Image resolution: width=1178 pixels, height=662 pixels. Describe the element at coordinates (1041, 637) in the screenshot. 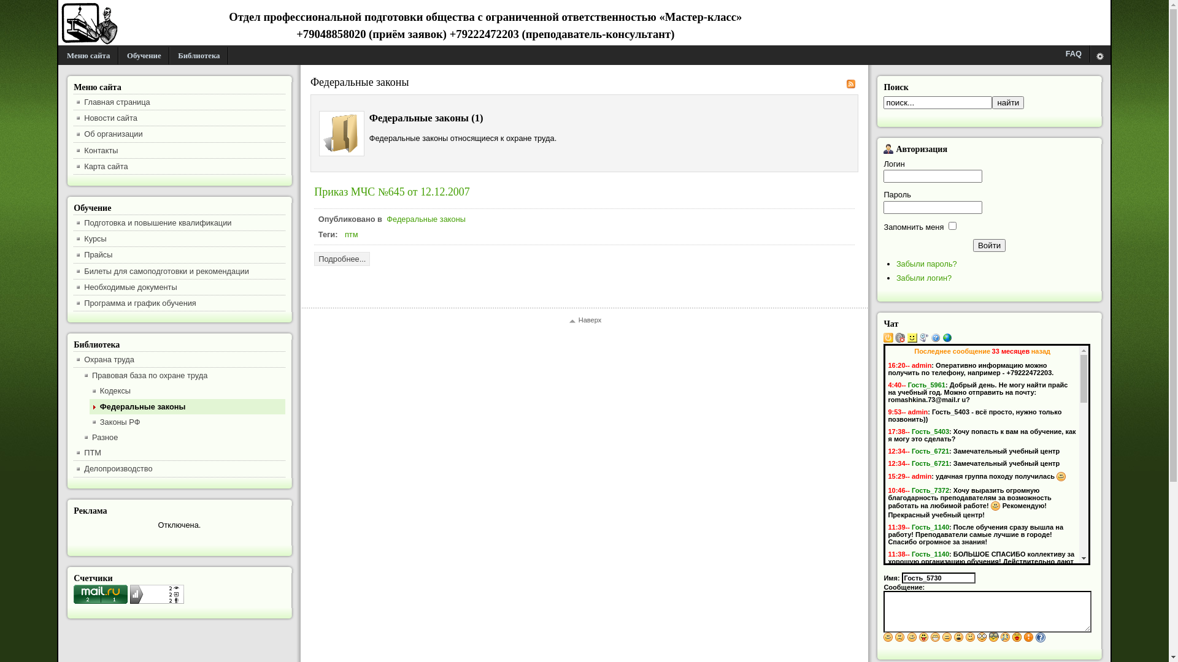

I see `(?)` at that location.